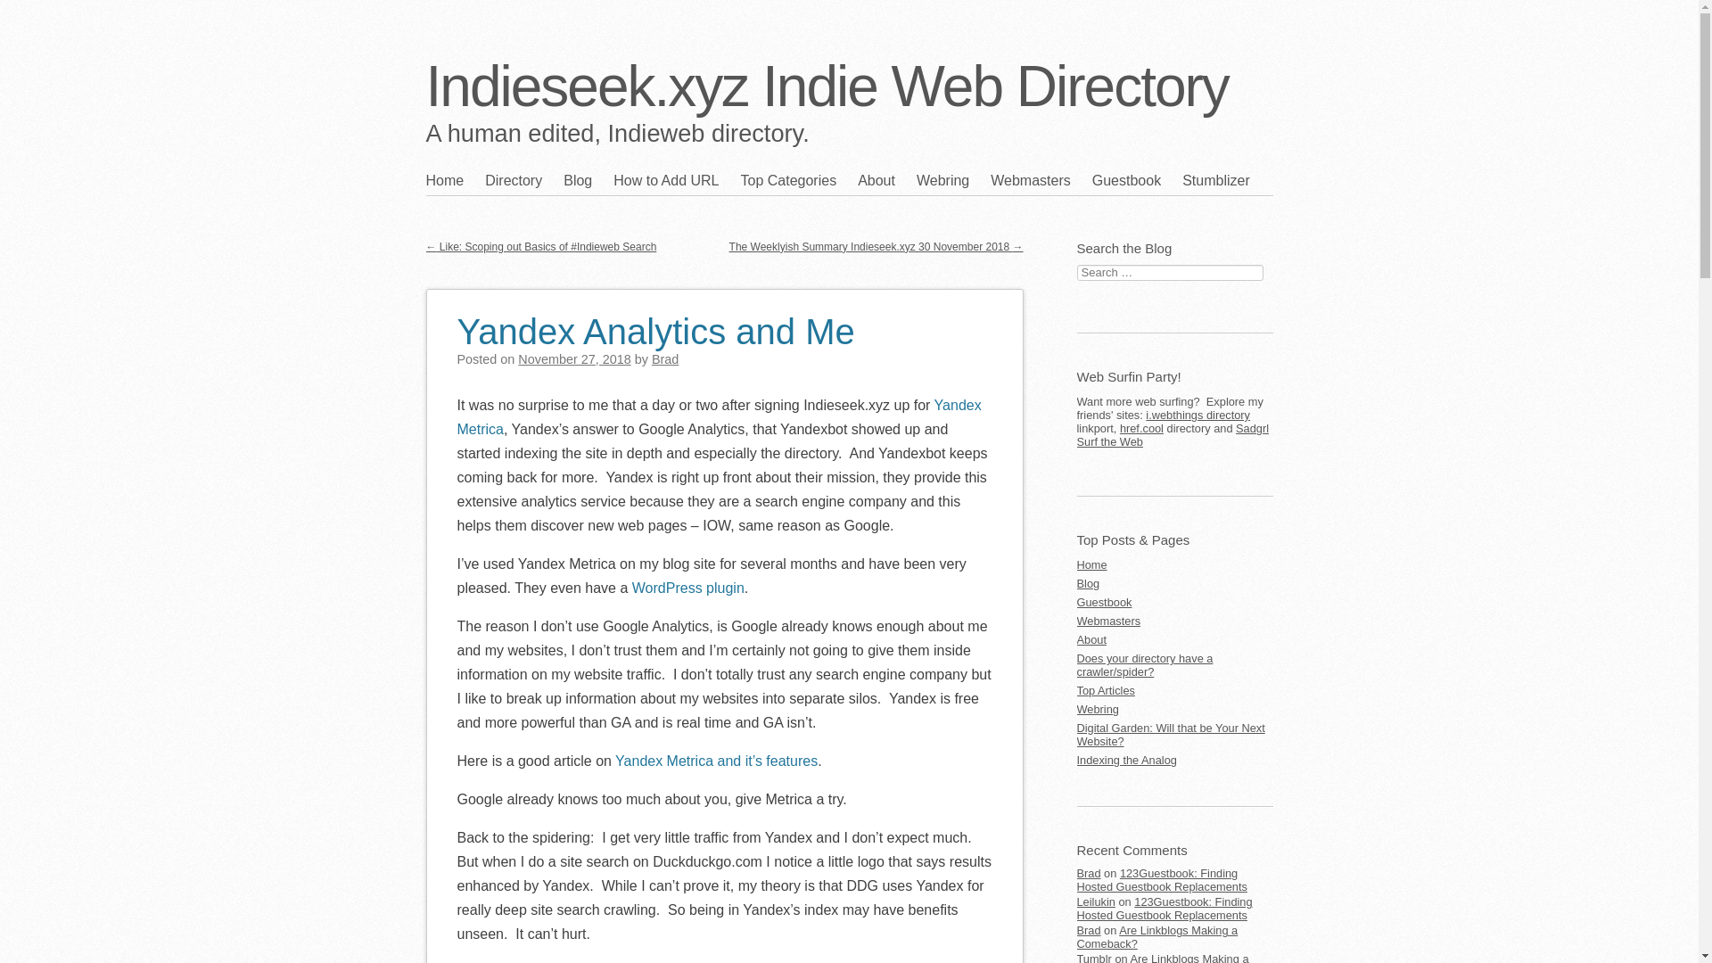 This screenshot has height=963, width=1712. What do you see at coordinates (1041, 180) in the screenshot?
I see `Webmasters` at bounding box center [1041, 180].